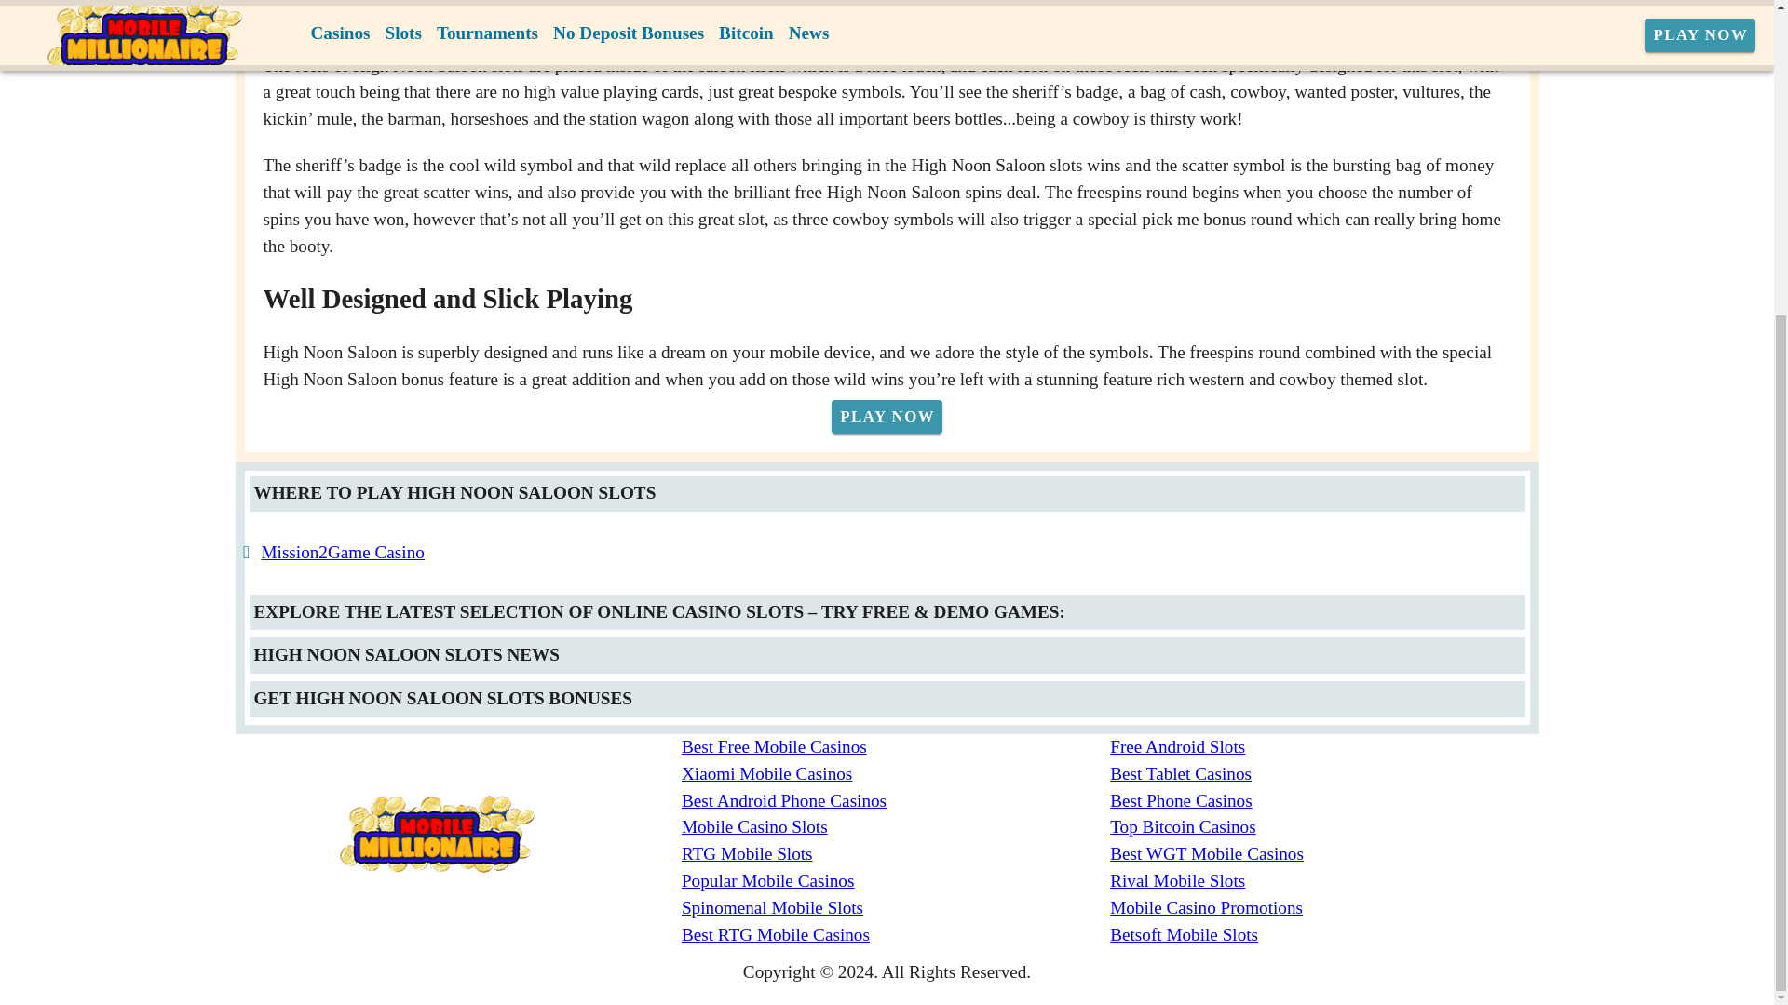  Describe the element at coordinates (1324, 908) in the screenshot. I see `Mobile Casino Promotions` at that location.